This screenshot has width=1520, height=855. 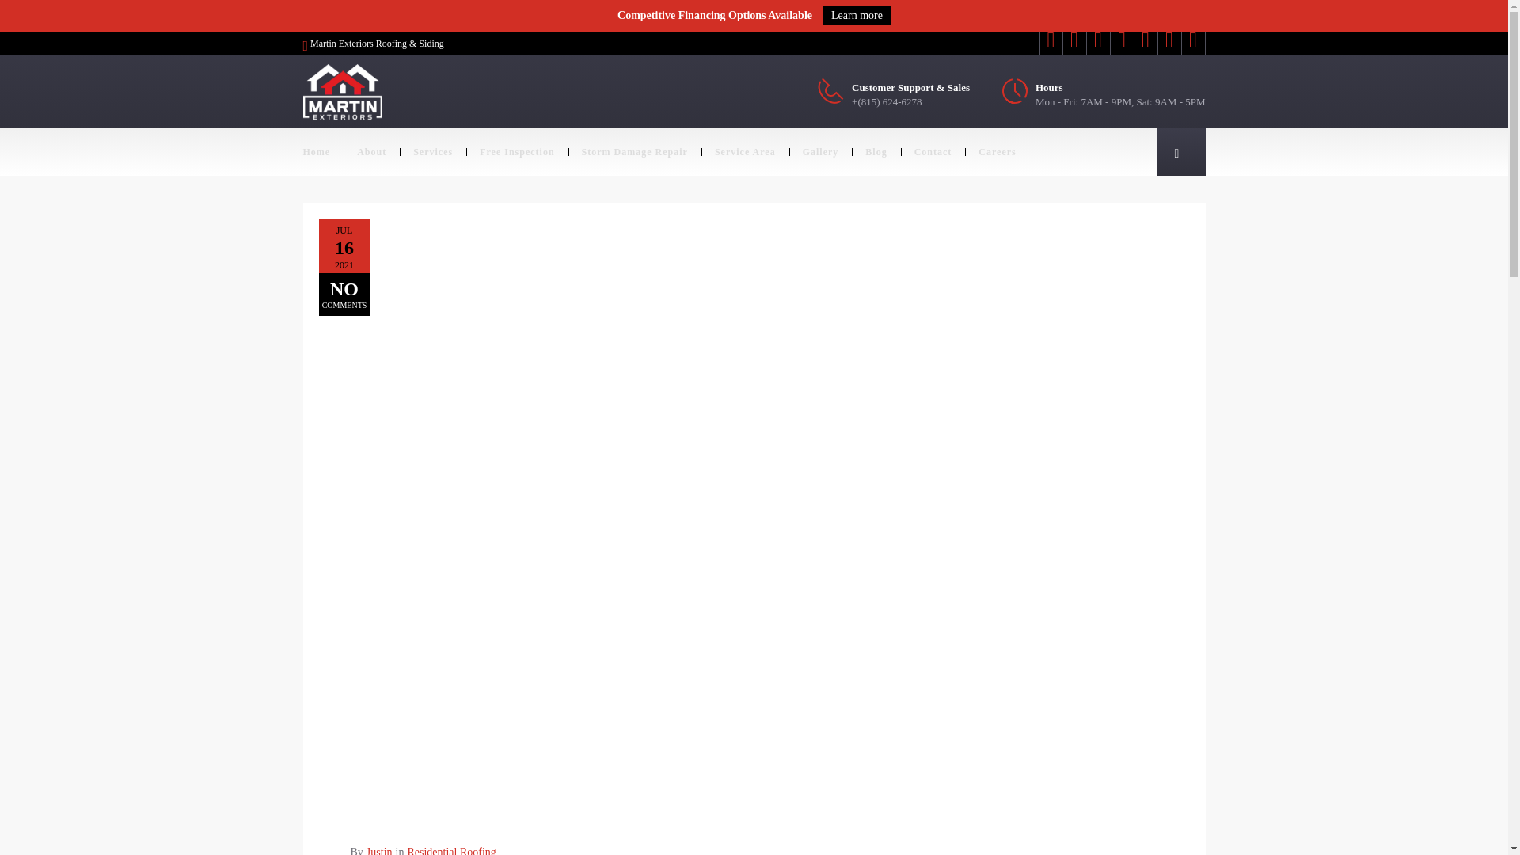 I want to click on Posts by Justin, so click(x=378, y=850).